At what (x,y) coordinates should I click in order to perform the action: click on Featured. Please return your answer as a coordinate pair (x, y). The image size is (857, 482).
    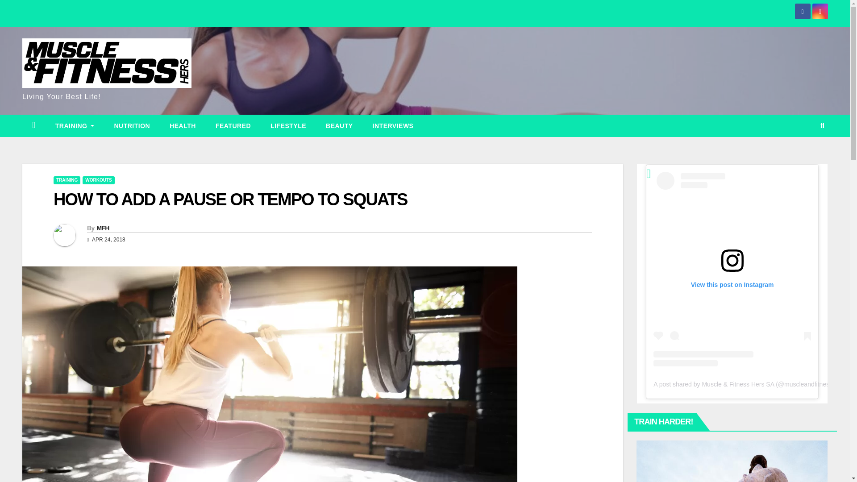
    Looking at the image, I should click on (233, 126).